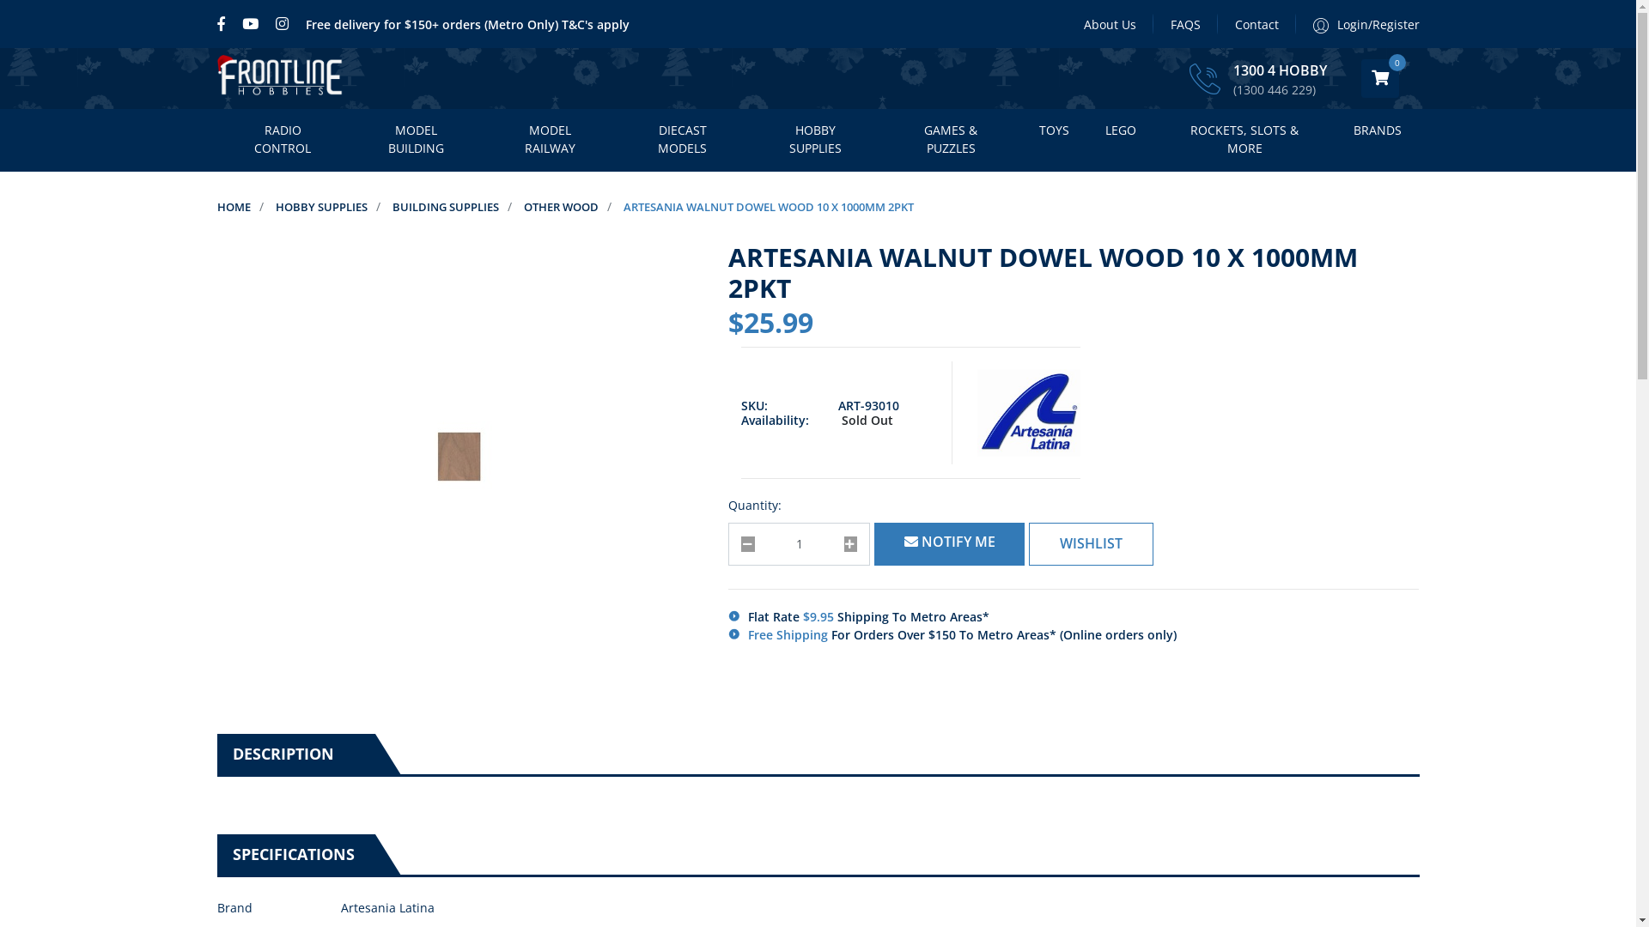 The width and height of the screenshot is (1649, 927). What do you see at coordinates (1185, 24) in the screenshot?
I see `FAQS` at bounding box center [1185, 24].